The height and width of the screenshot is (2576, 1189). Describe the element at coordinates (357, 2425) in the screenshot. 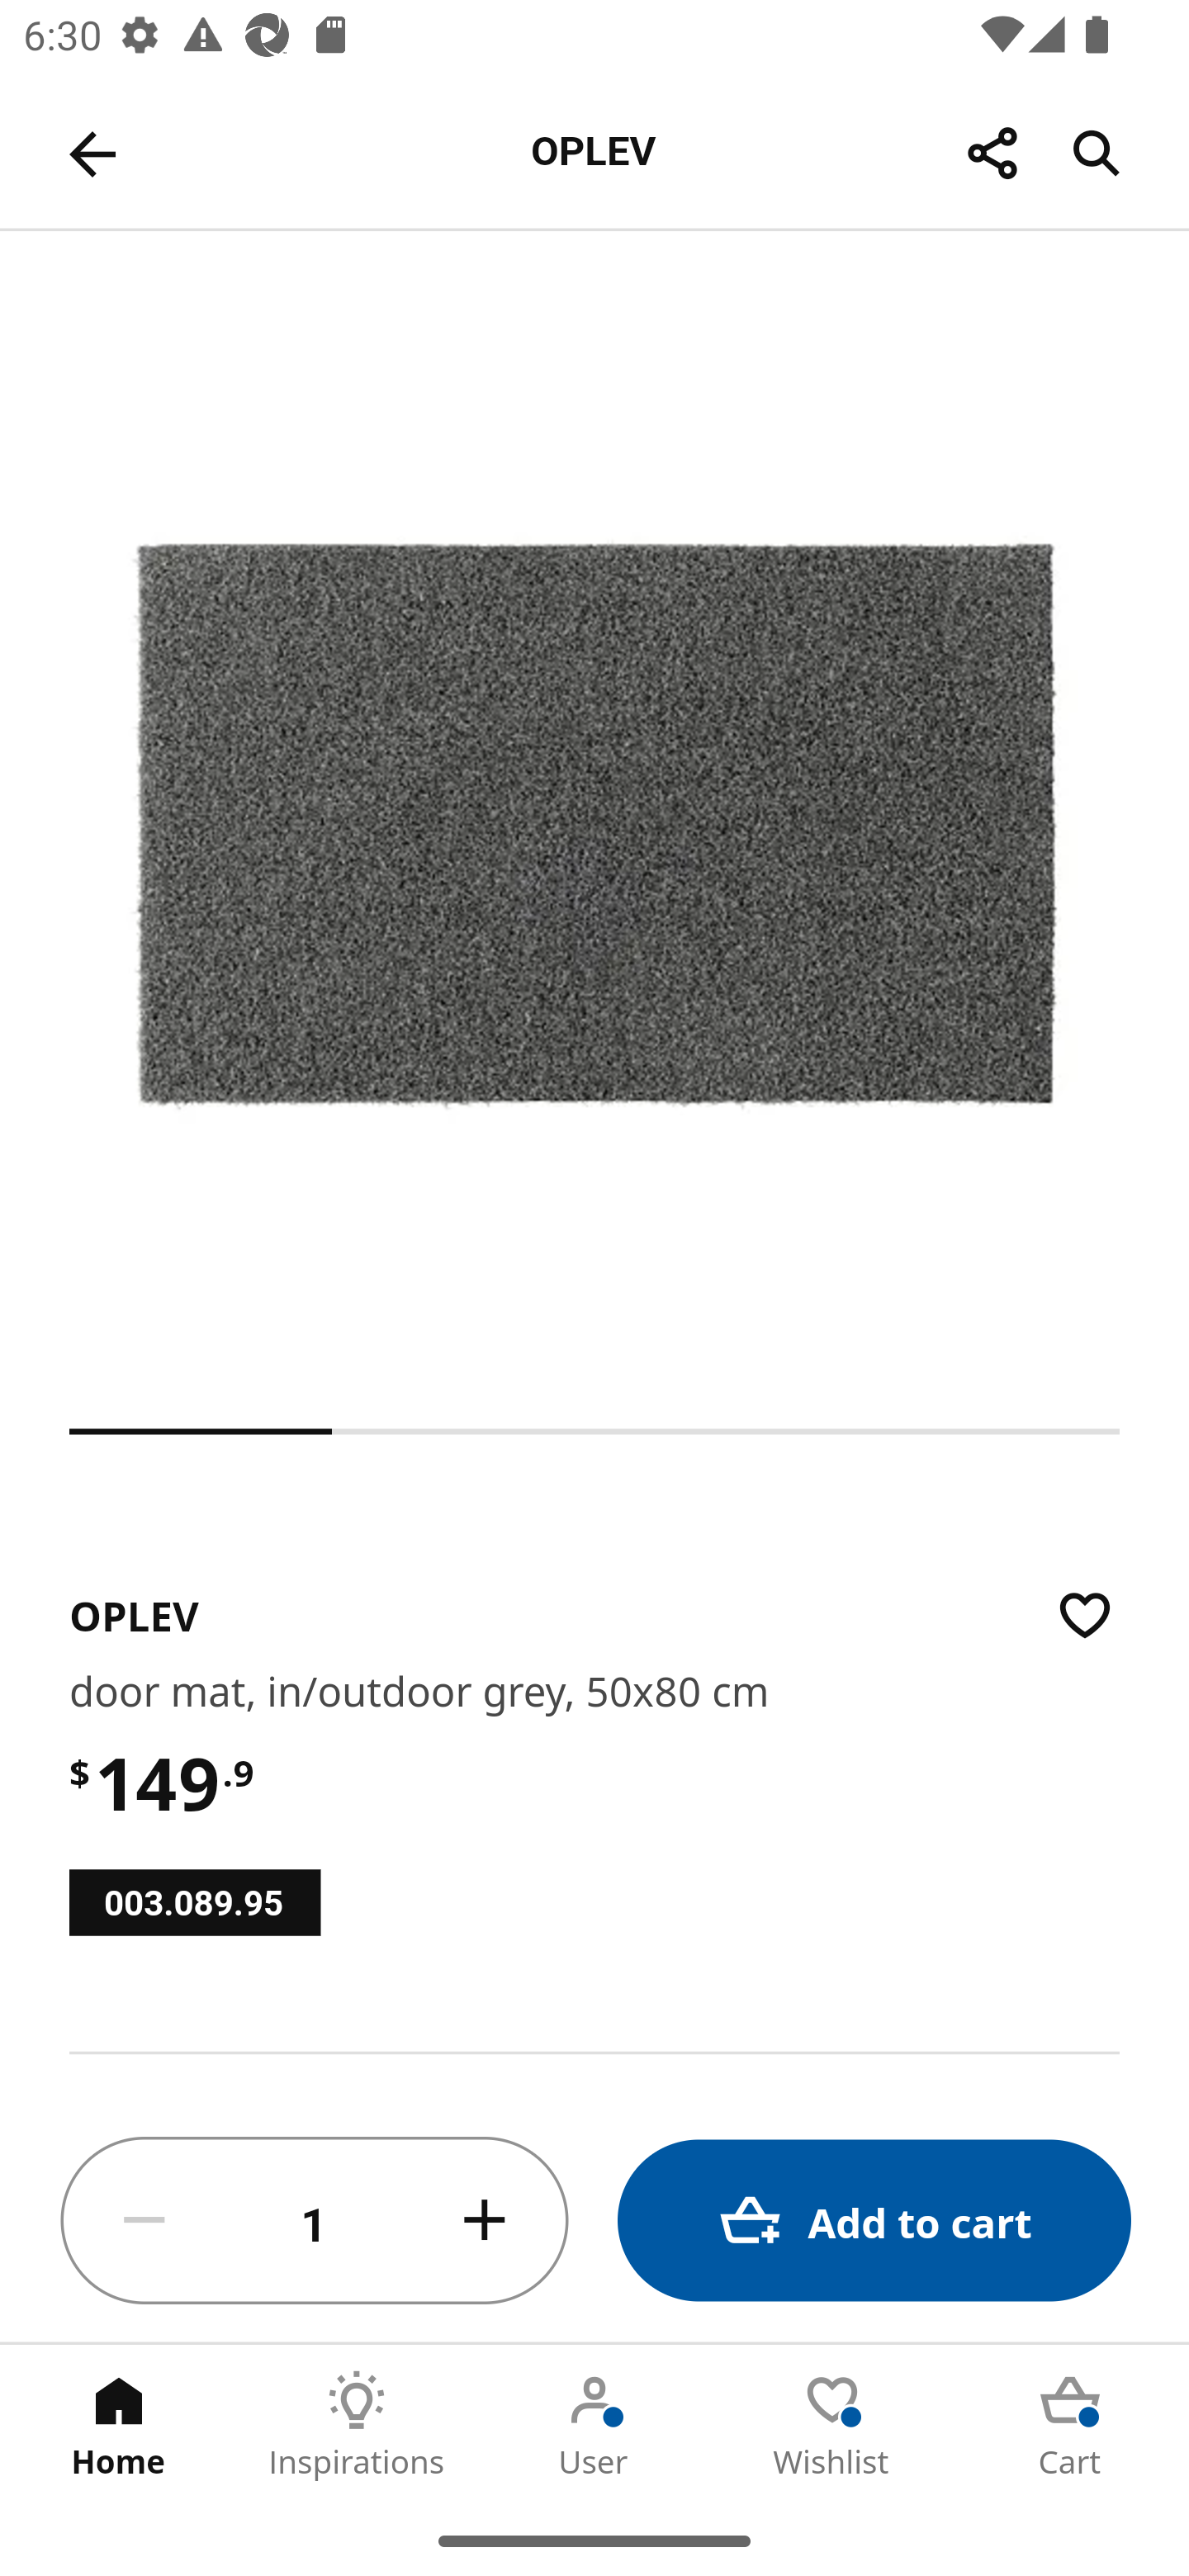

I see `Inspirations
Tab 2 of 5` at that location.